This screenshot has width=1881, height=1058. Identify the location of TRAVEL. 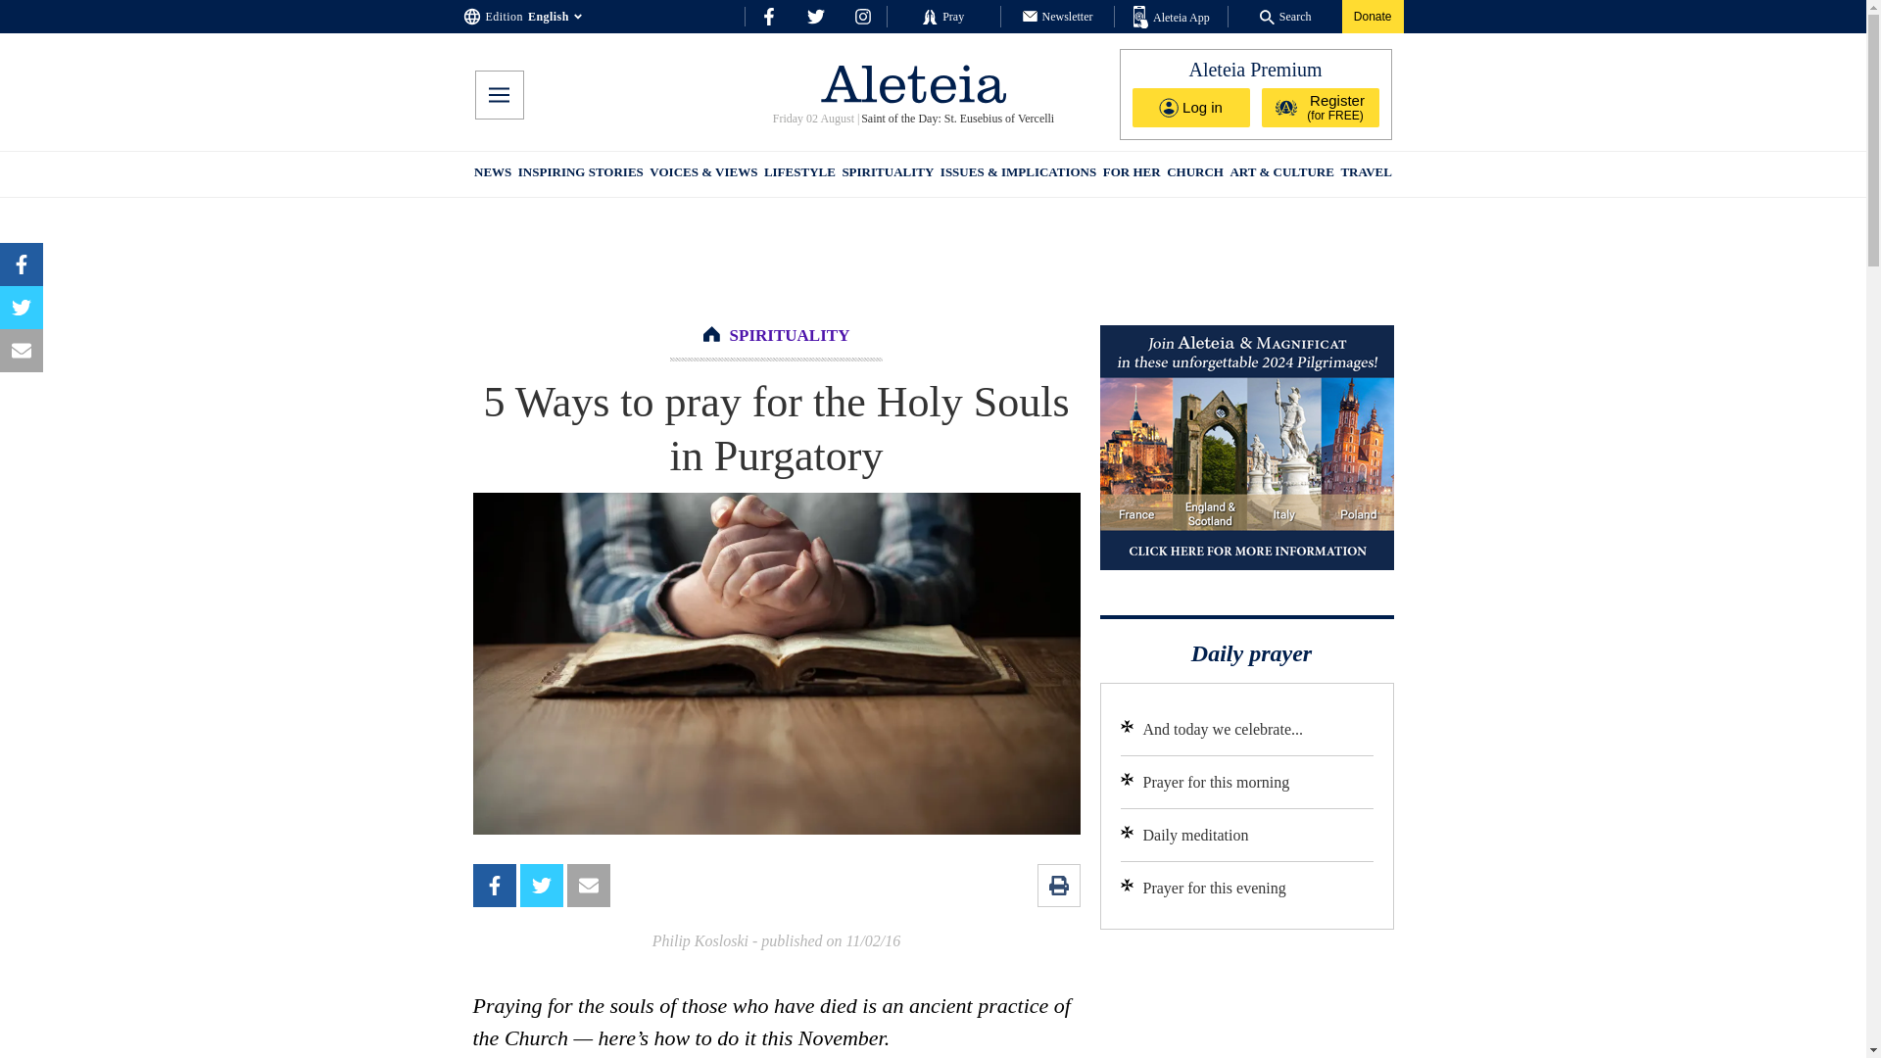
(1366, 174).